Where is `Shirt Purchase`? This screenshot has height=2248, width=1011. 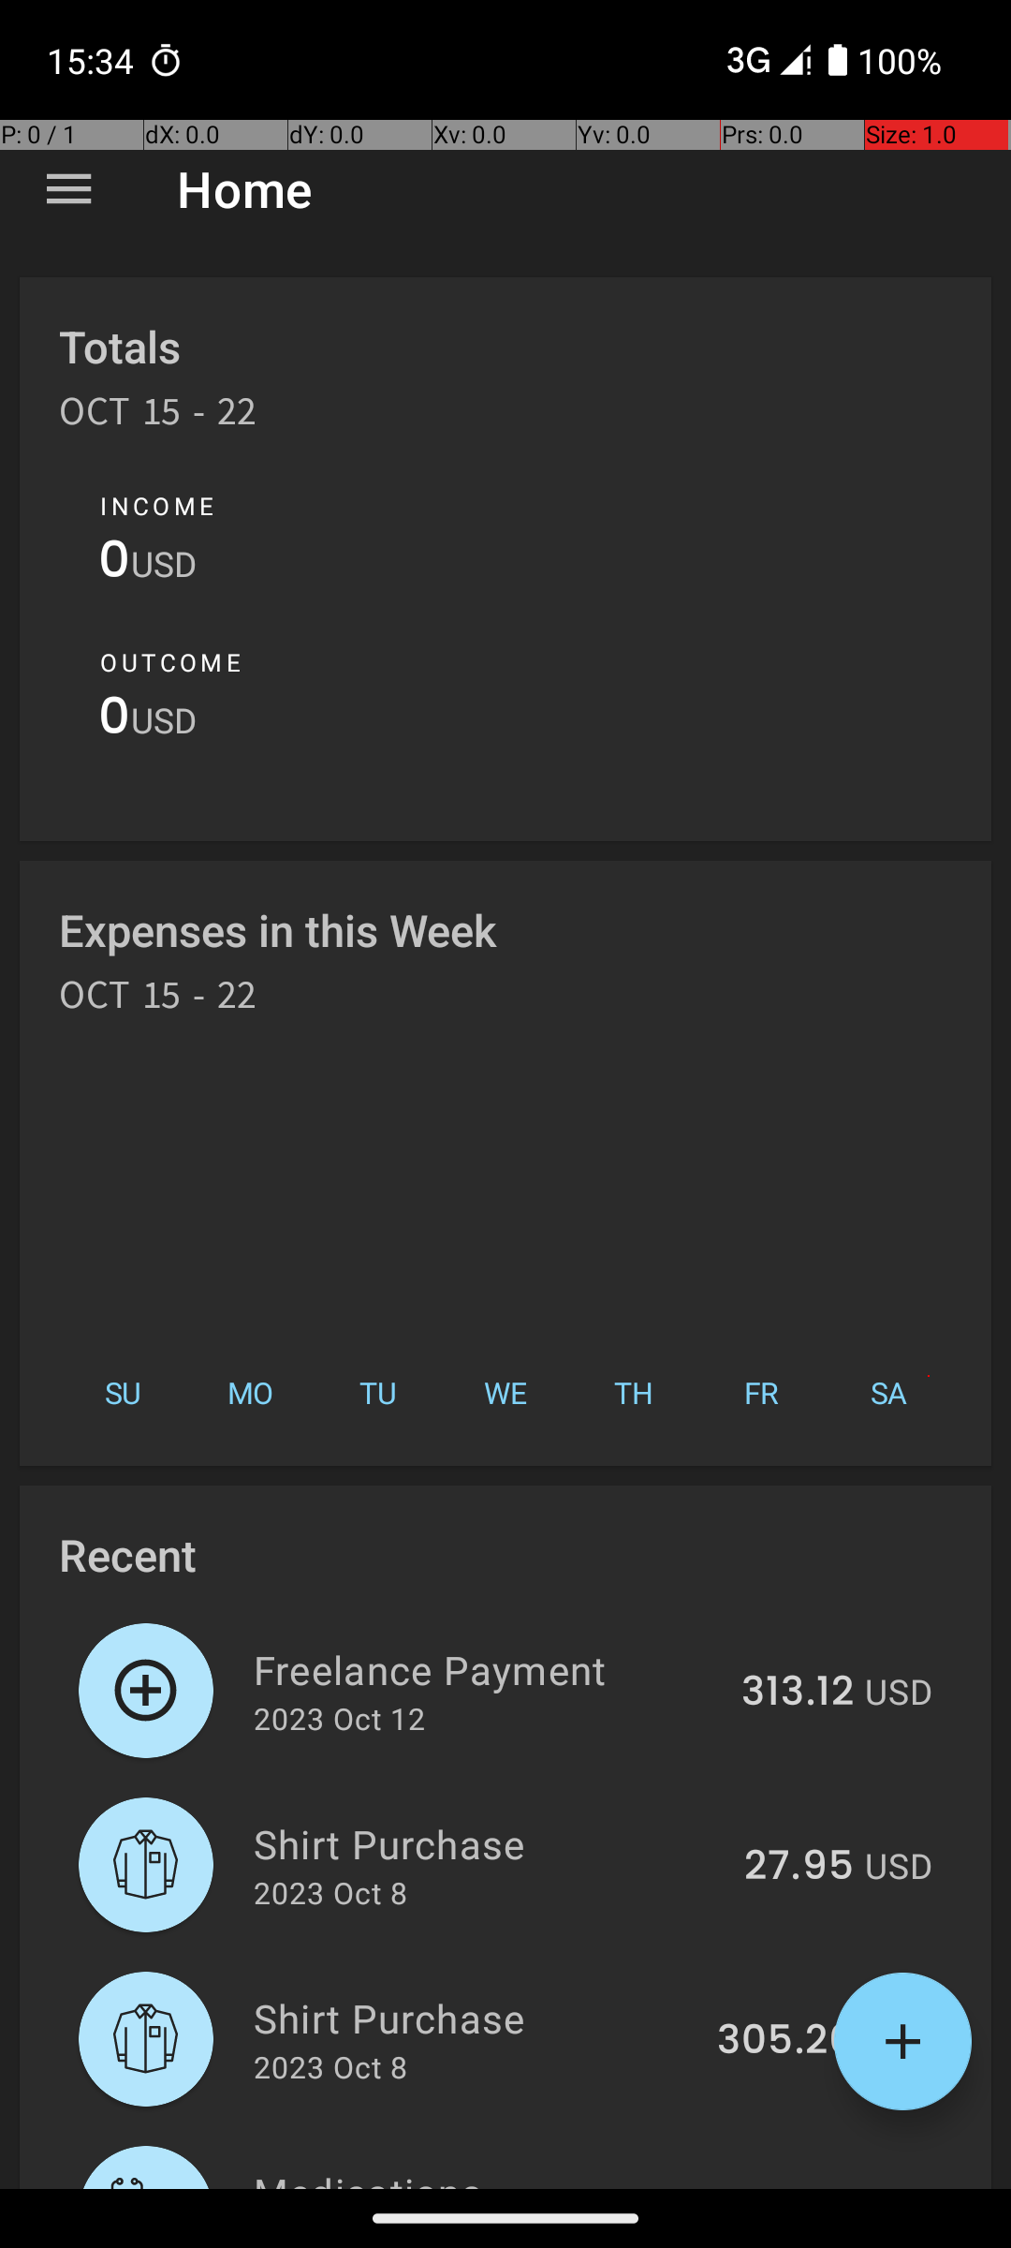
Shirt Purchase is located at coordinates (489, 1843).